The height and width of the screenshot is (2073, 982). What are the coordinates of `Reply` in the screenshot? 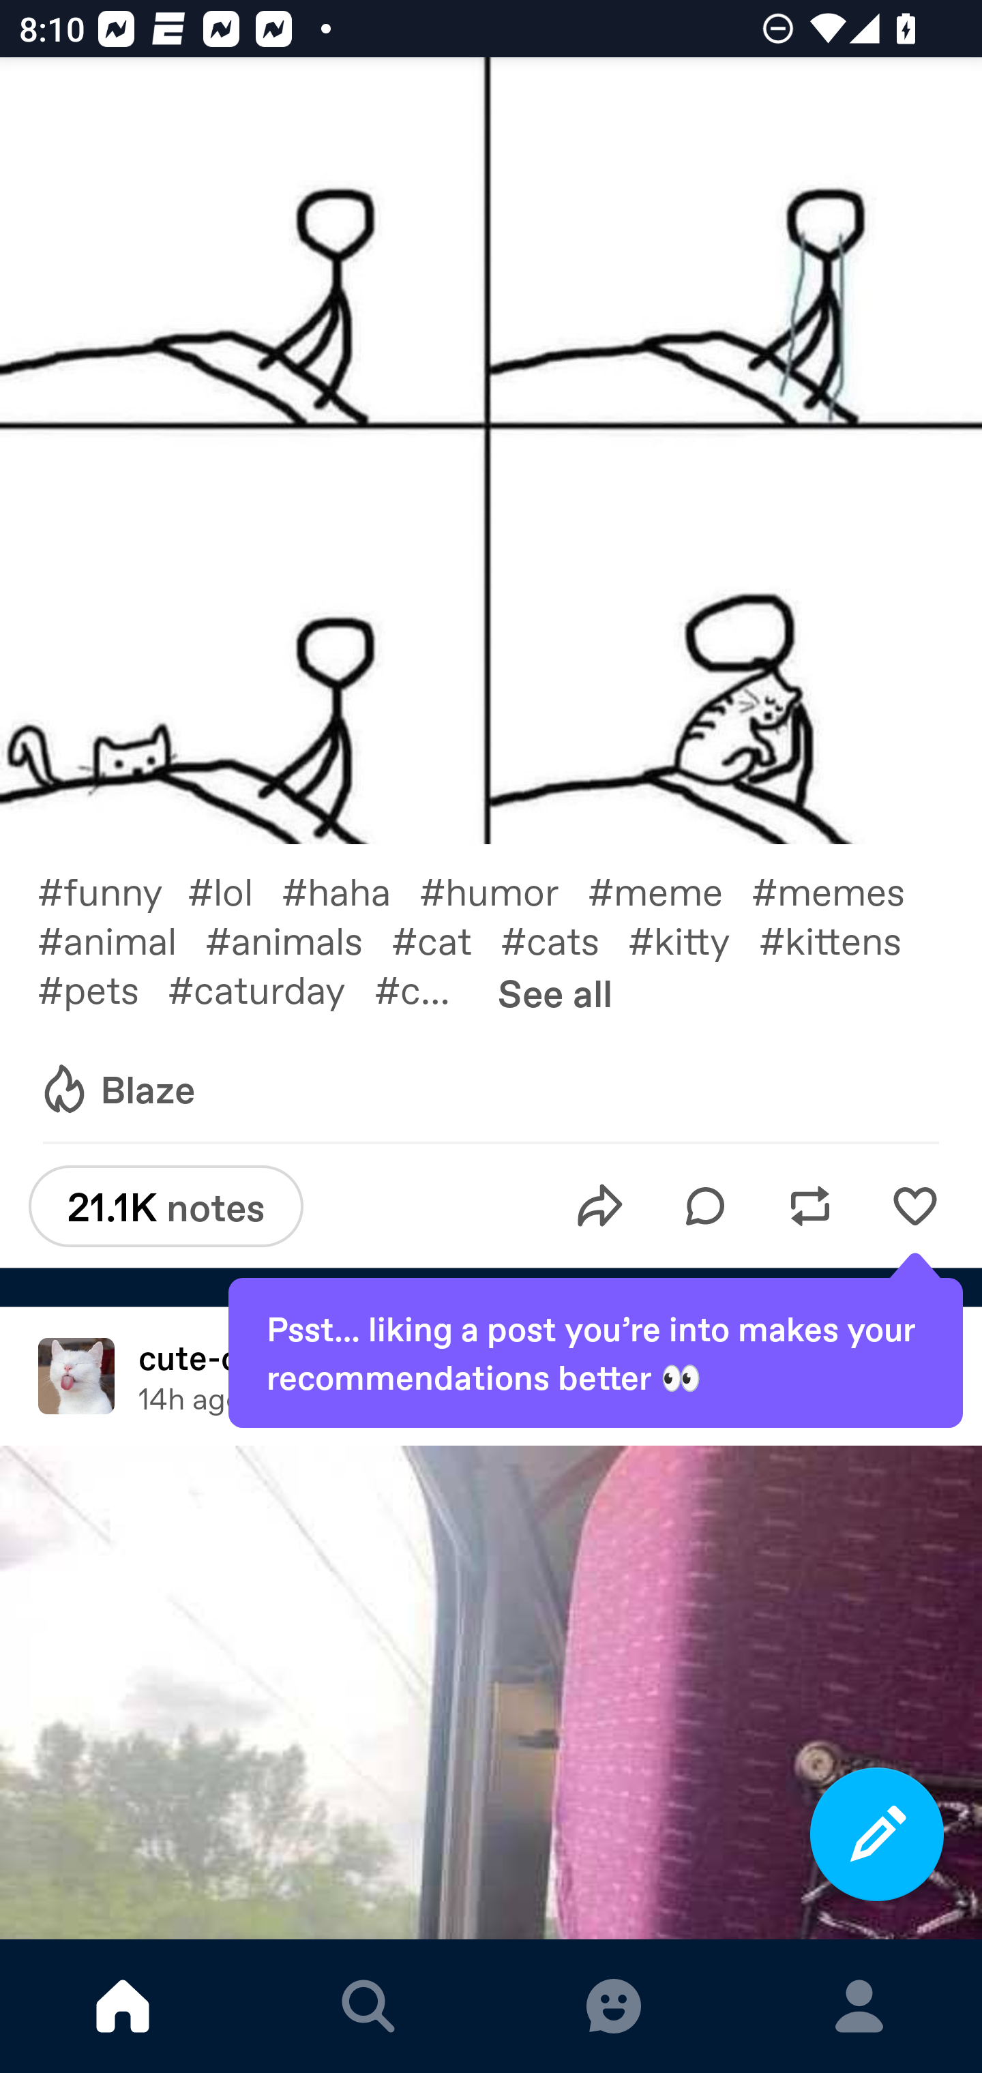 It's located at (705, 1206).